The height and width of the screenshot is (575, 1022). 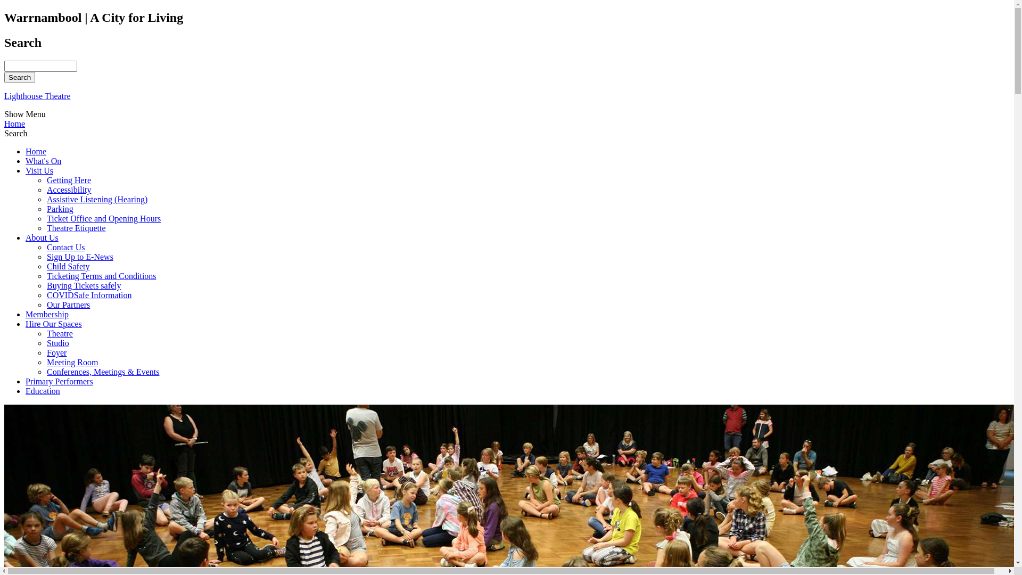 I want to click on Hire Our Spaces, so click(x=54, y=324).